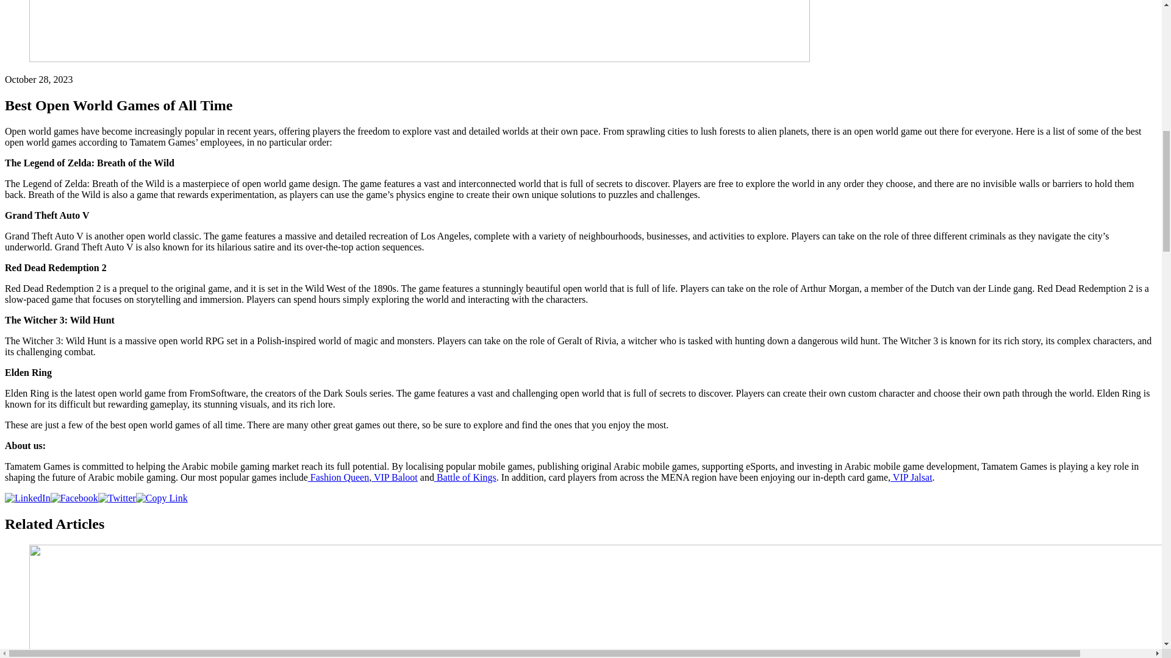  Describe the element at coordinates (74, 498) in the screenshot. I see `Facebook` at that location.